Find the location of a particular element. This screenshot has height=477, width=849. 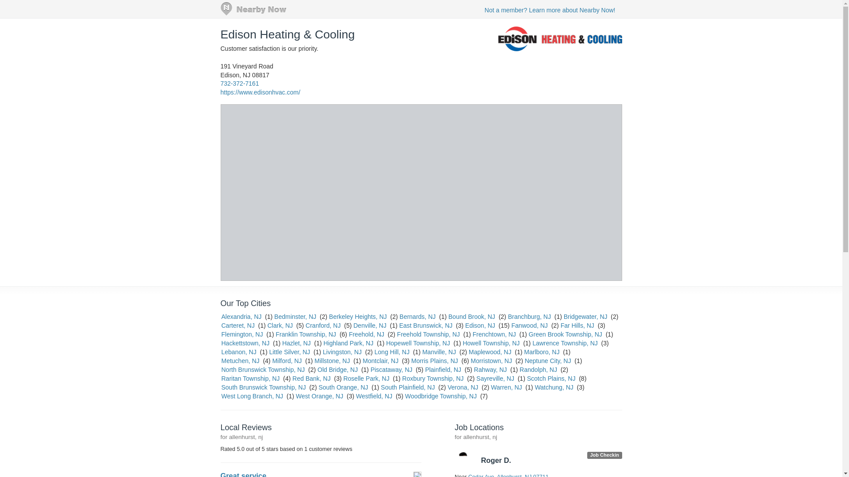

Long Hill, NJ is located at coordinates (392, 352).